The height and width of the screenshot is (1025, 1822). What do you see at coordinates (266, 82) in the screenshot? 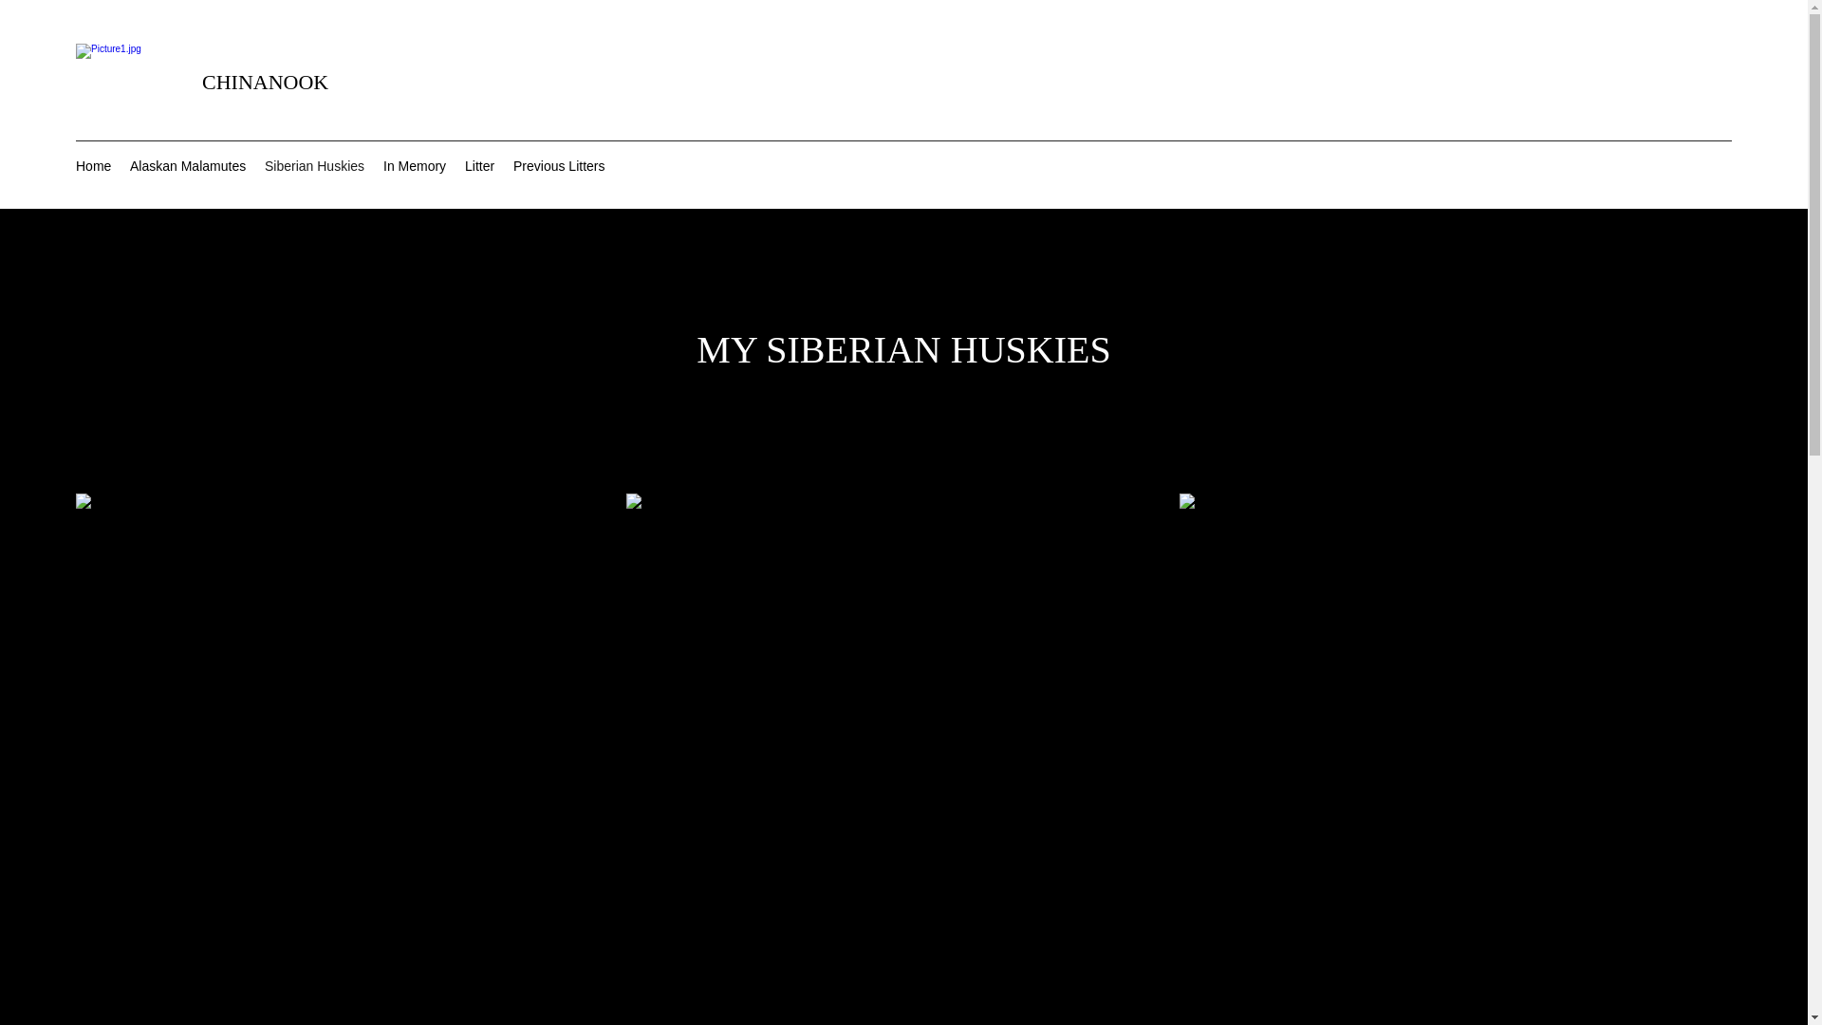
I see `CHINANOOK` at bounding box center [266, 82].